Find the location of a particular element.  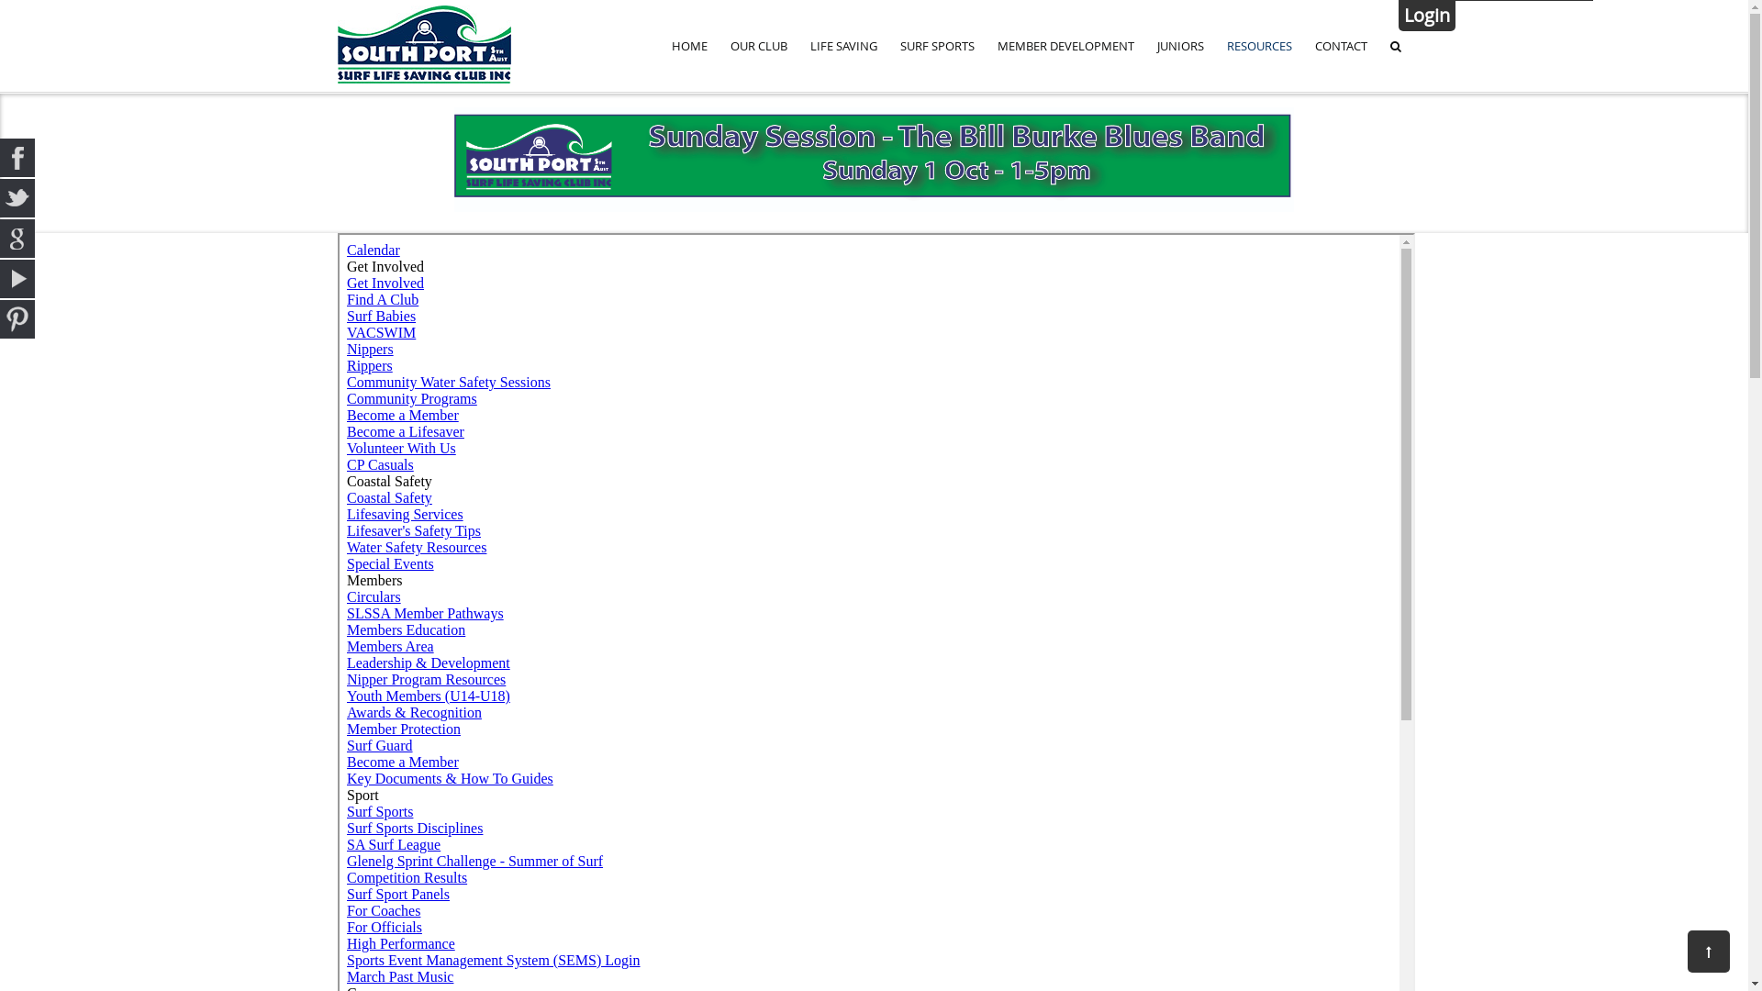

RESOURCES is located at coordinates (1259, 46).